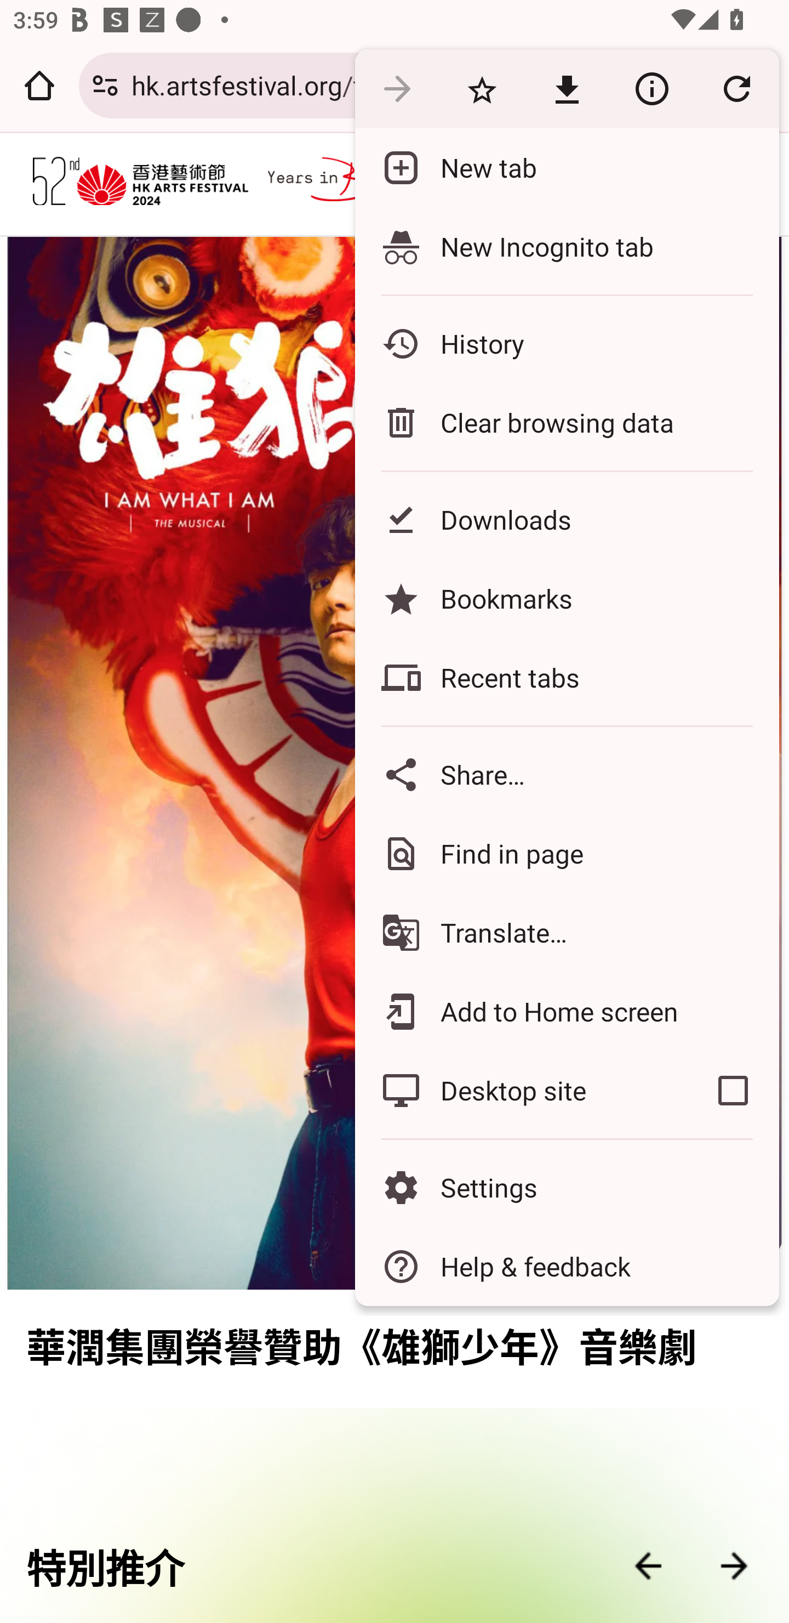  What do you see at coordinates (736, 88) in the screenshot?
I see `Refresh` at bounding box center [736, 88].